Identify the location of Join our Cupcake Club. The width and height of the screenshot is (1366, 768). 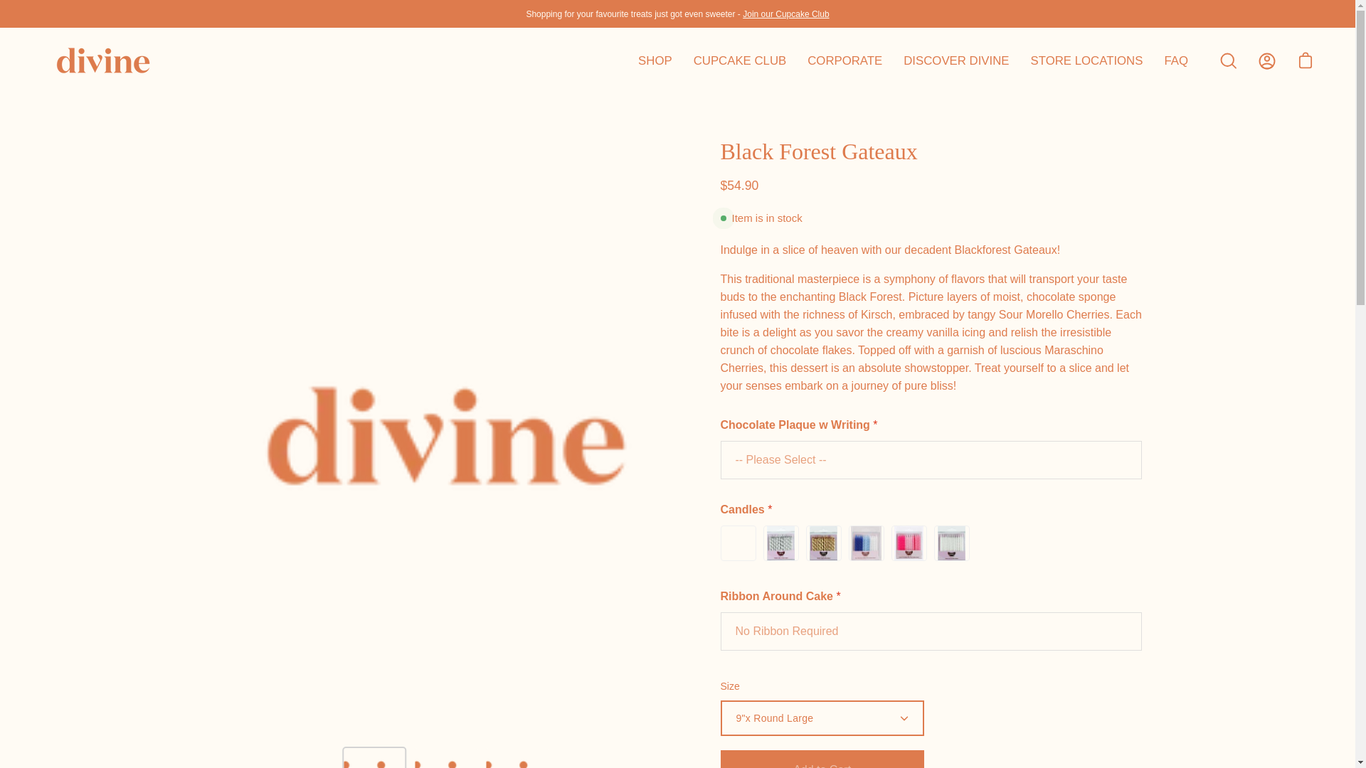
(785, 14).